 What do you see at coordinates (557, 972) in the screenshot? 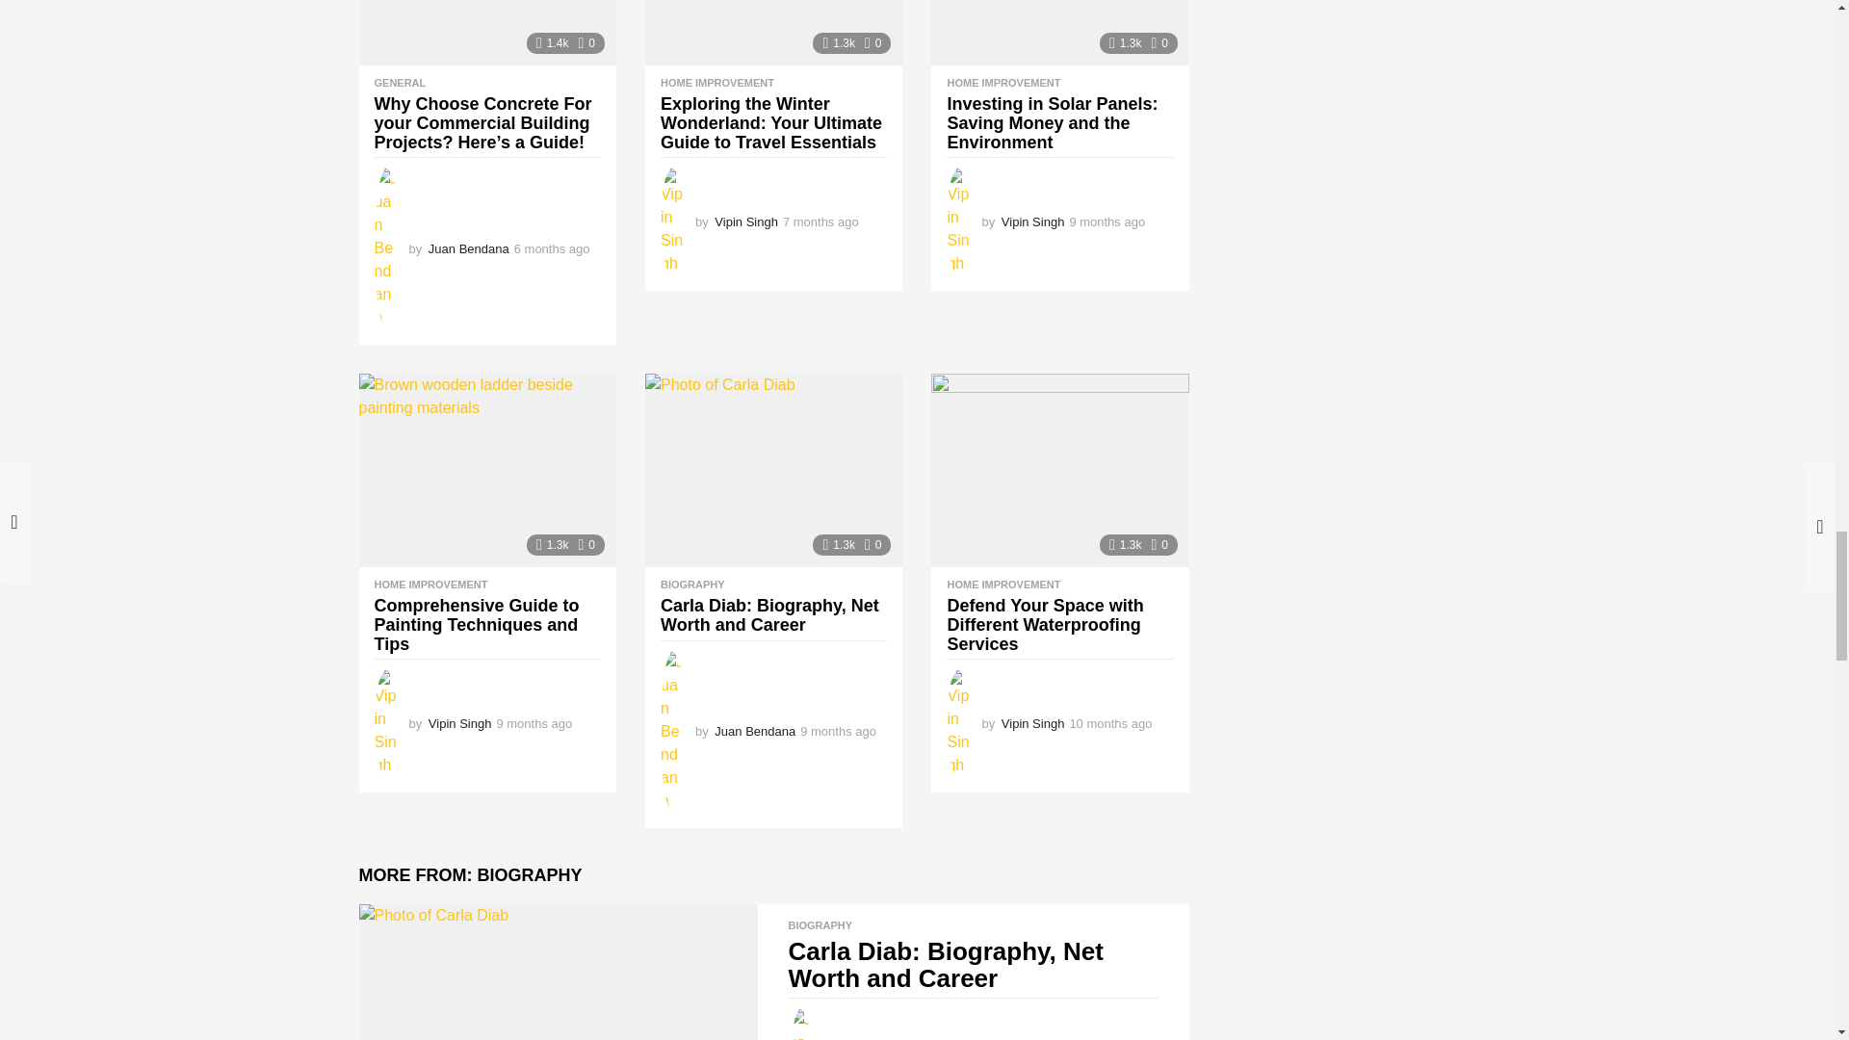
I see `Carla Diab: Biography, Net Worth and Career` at bounding box center [557, 972].